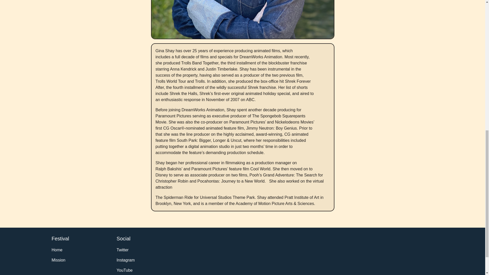  Describe the element at coordinates (78, 260) in the screenshot. I see `Mission` at that location.